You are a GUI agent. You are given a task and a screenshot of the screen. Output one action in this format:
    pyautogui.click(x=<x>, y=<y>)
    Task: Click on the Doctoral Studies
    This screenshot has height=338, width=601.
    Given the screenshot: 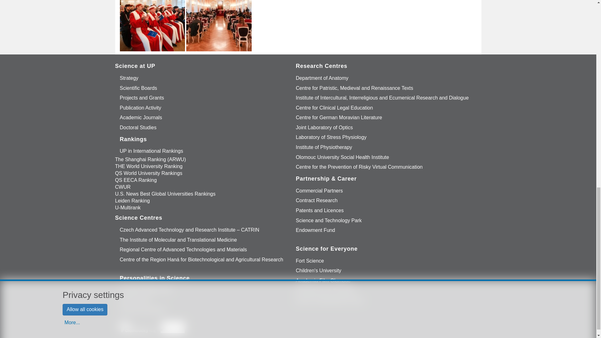 What is the action you would take?
    pyautogui.click(x=138, y=128)
    